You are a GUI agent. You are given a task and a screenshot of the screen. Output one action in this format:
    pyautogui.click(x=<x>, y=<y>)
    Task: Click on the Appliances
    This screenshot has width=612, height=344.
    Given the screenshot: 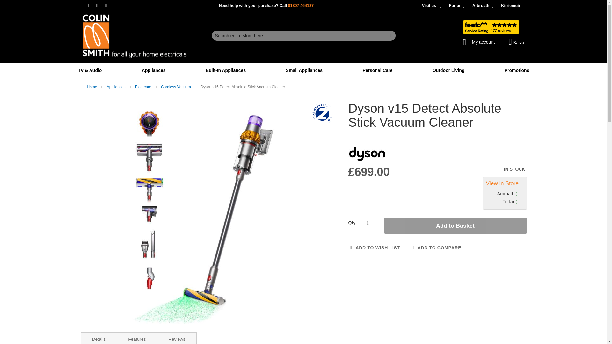 What is the action you would take?
    pyautogui.click(x=155, y=70)
    